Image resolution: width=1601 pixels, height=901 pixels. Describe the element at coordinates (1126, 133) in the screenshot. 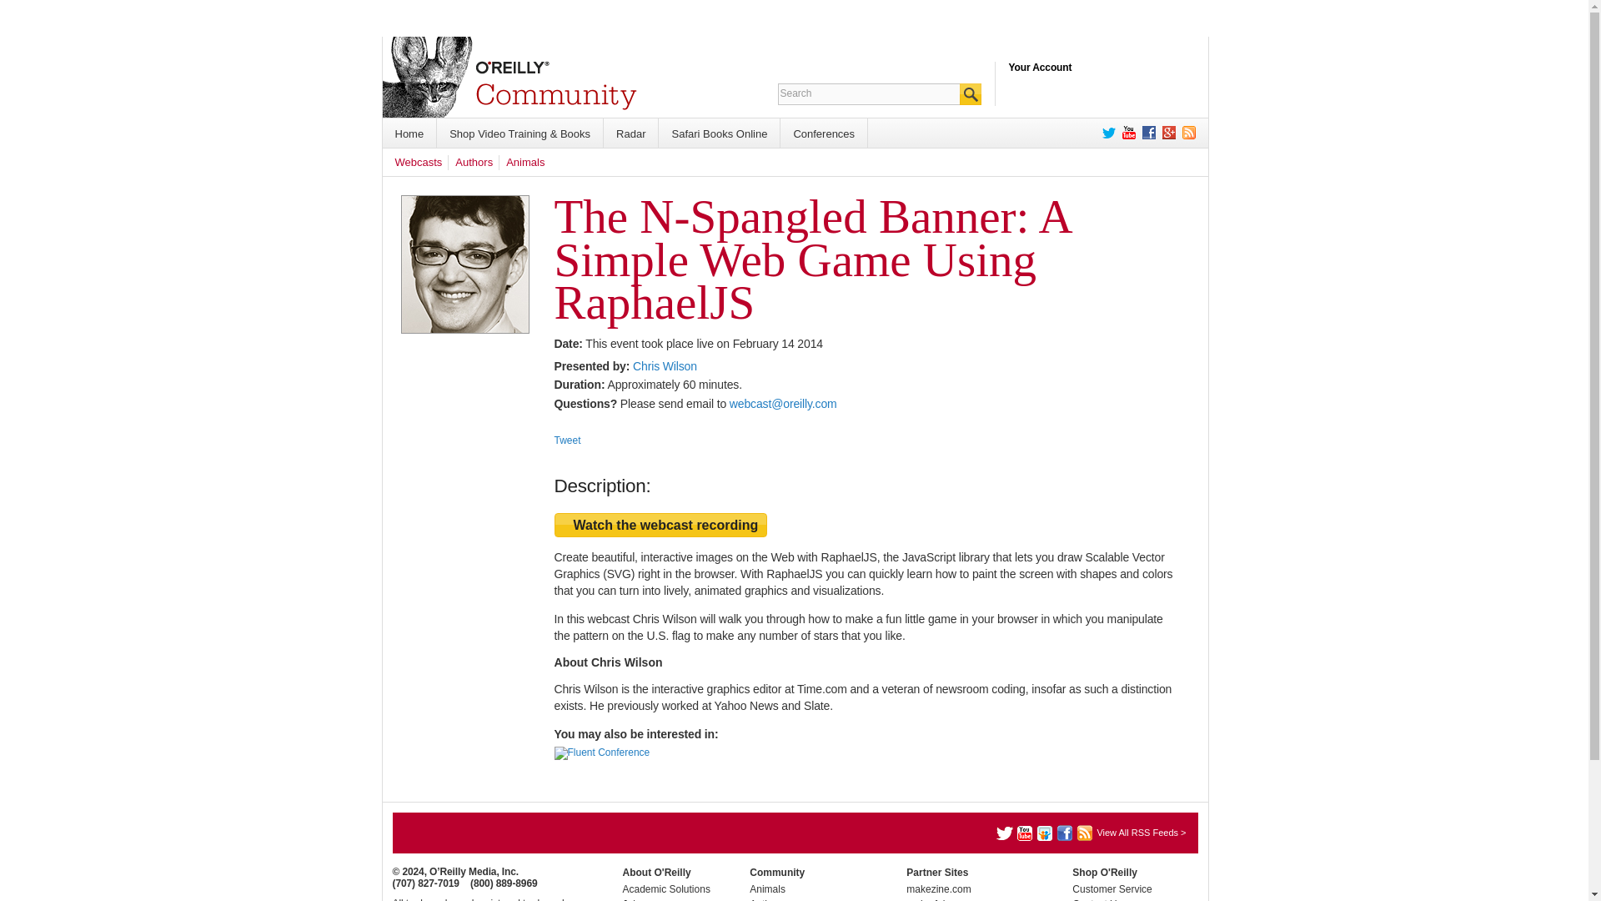

I see `O'Reilly on YouTube` at that location.